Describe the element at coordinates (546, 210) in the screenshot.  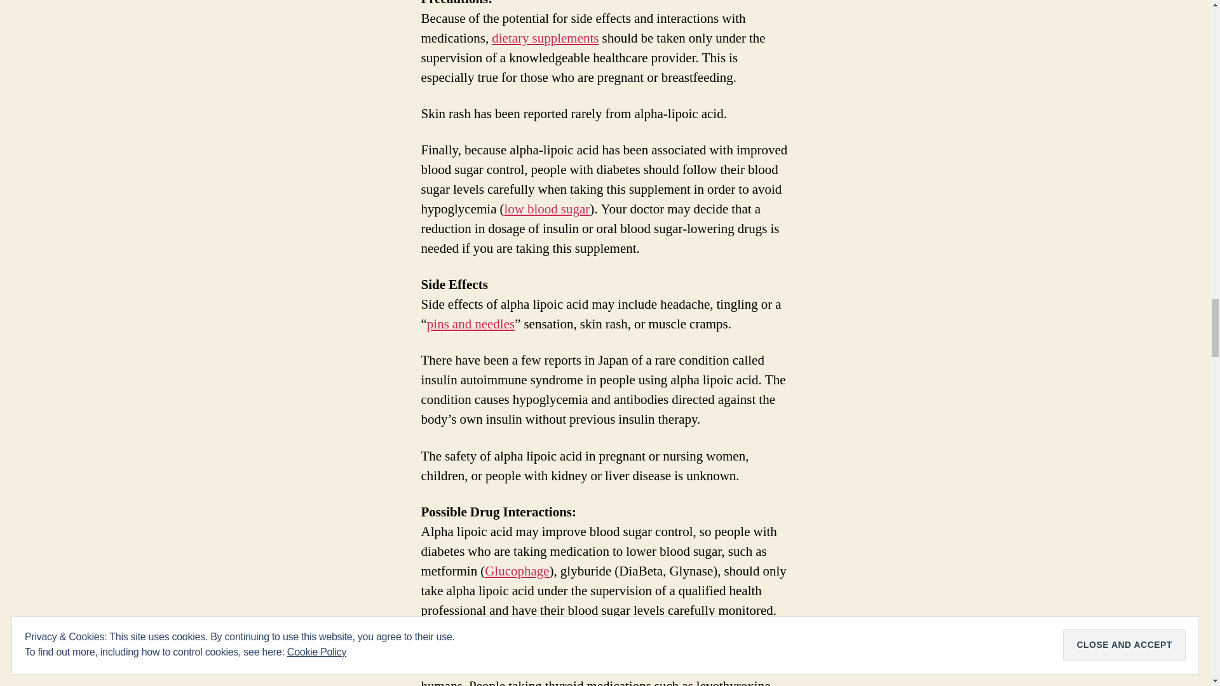
I see `low blood sugar` at that location.